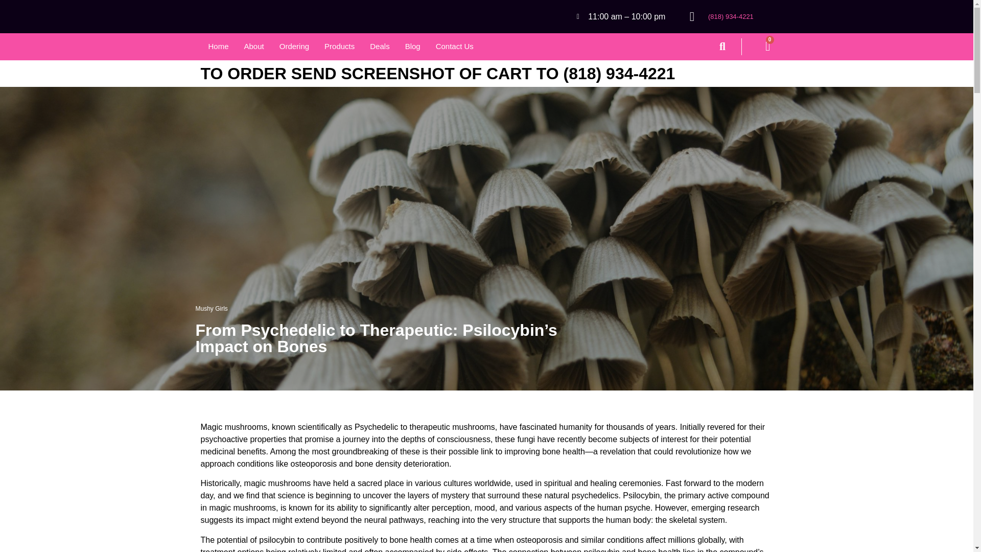 This screenshot has height=552, width=981. Describe the element at coordinates (412, 47) in the screenshot. I see `Blog` at that location.